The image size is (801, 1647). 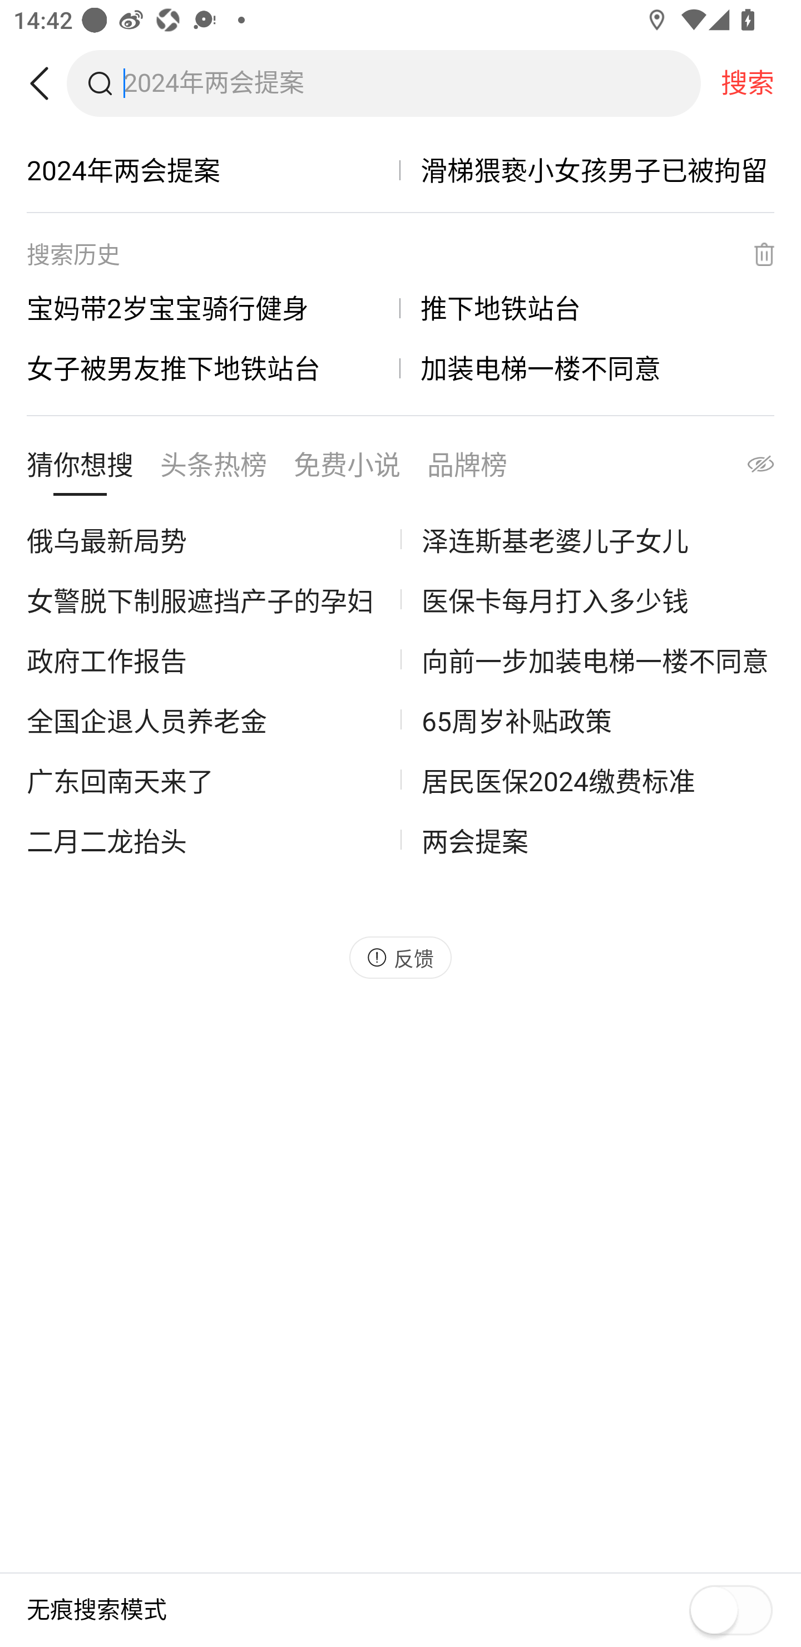 I want to click on 2024年两会提案，链接, 2024年两会提案, so click(x=214, y=170).